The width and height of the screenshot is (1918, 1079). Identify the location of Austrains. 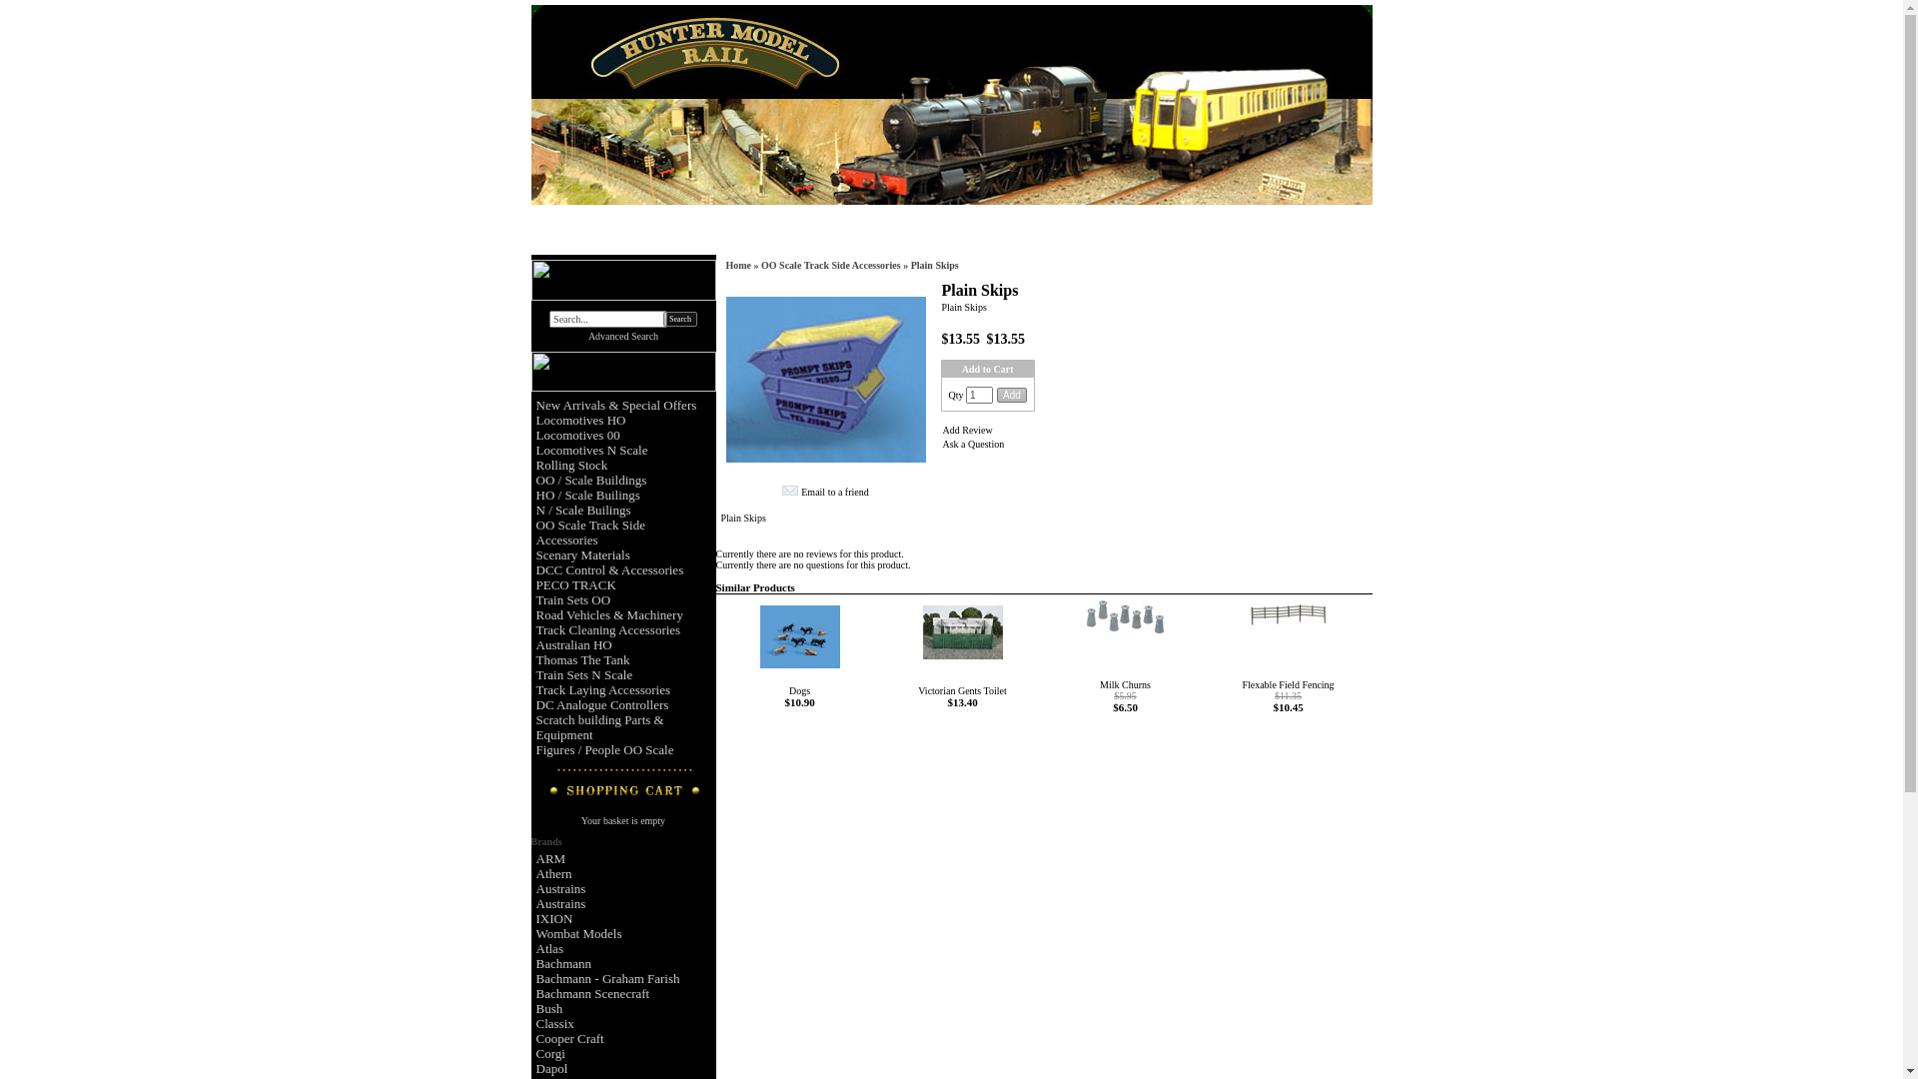
(561, 903).